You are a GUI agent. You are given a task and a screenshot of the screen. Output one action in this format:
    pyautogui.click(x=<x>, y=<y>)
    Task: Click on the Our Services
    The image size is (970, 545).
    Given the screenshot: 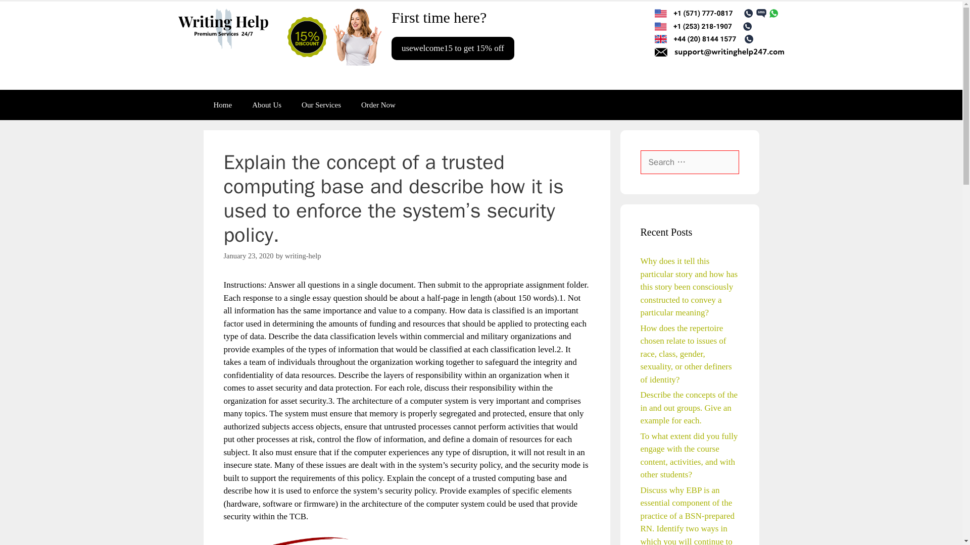 What is the action you would take?
    pyautogui.click(x=321, y=105)
    